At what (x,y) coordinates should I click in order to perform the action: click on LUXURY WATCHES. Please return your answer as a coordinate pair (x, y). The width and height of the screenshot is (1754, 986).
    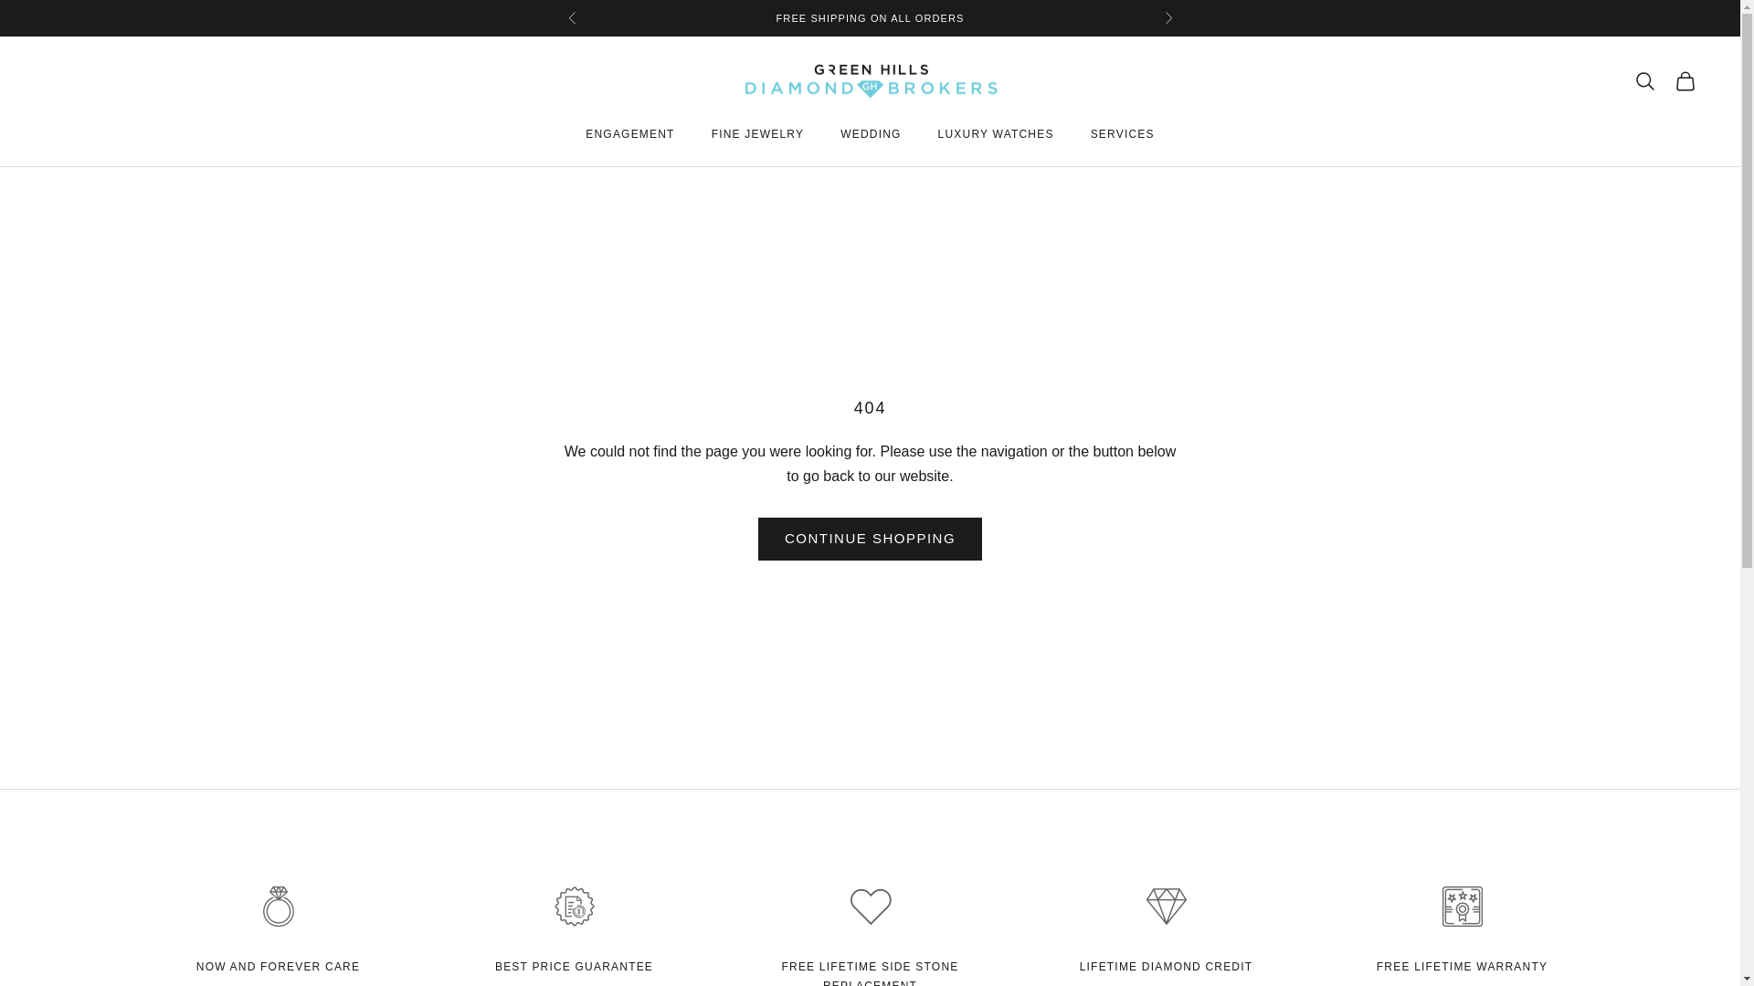
    Looking at the image, I should click on (996, 133).